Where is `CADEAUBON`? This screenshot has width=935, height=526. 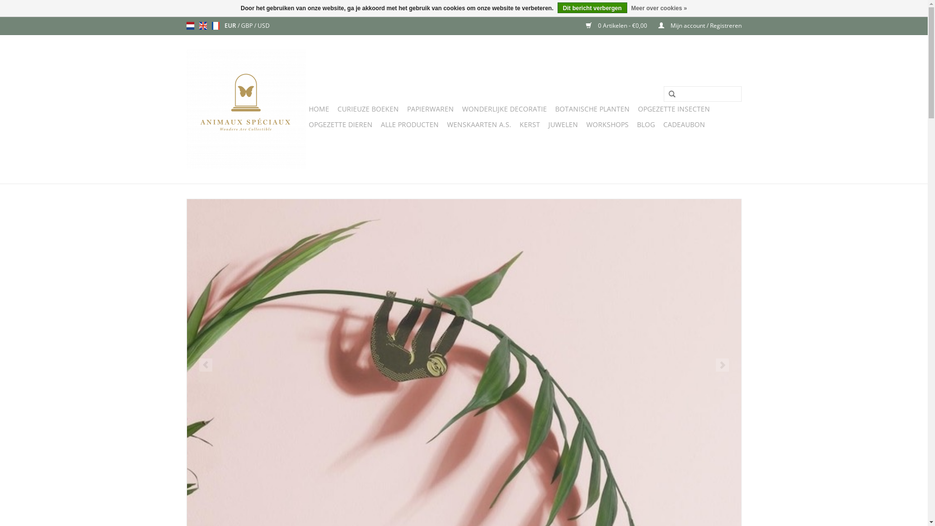
CADEAUBON is located at coordinates (684, 125).